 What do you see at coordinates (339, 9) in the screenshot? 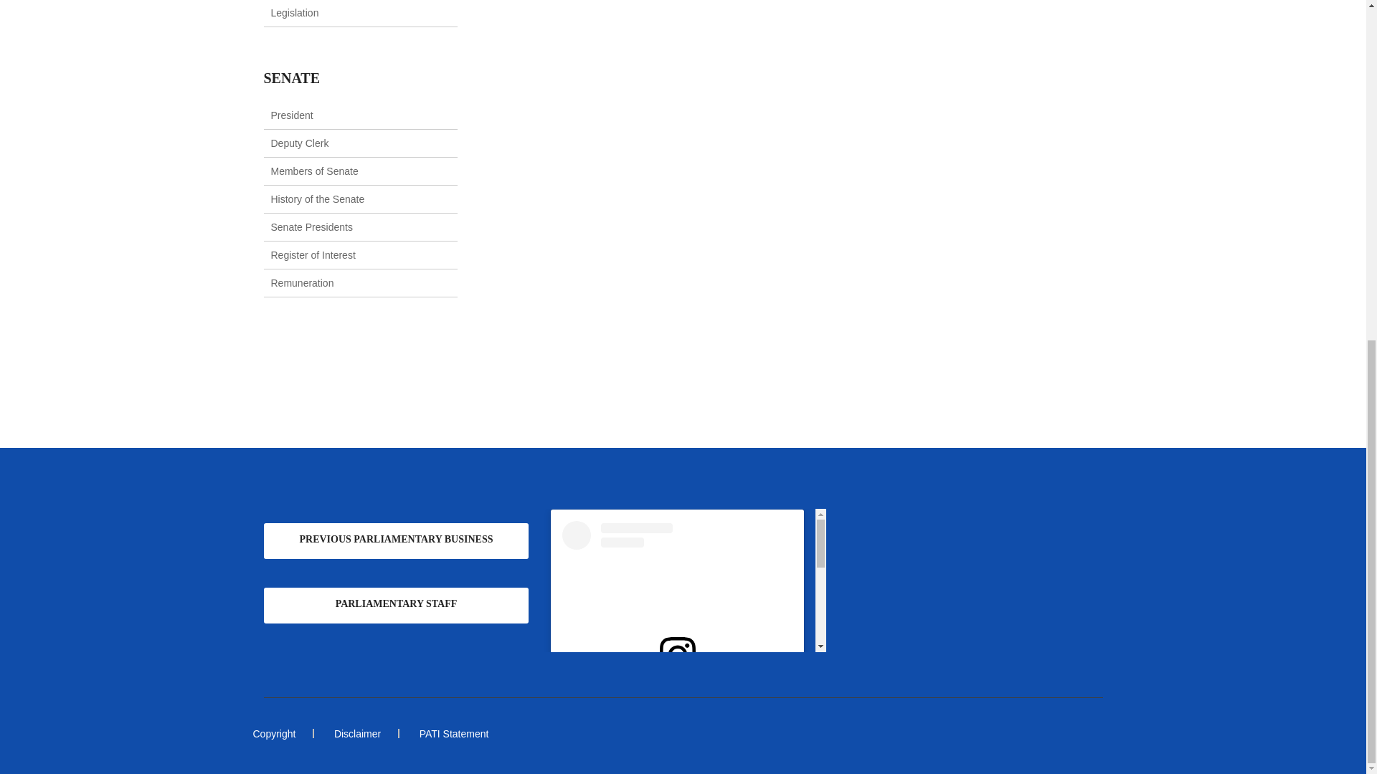
I see `The Reproduction of Bermuda Legislation` at bounding box center [339, 9].